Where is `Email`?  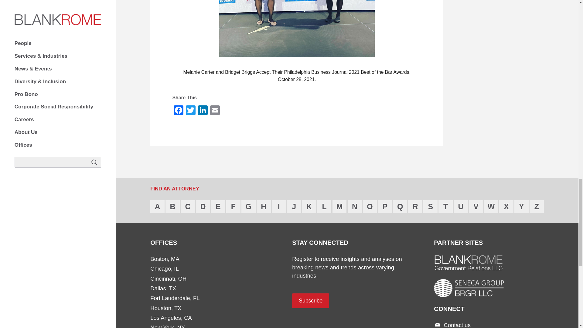 Email is located at coordinates (215, 110).